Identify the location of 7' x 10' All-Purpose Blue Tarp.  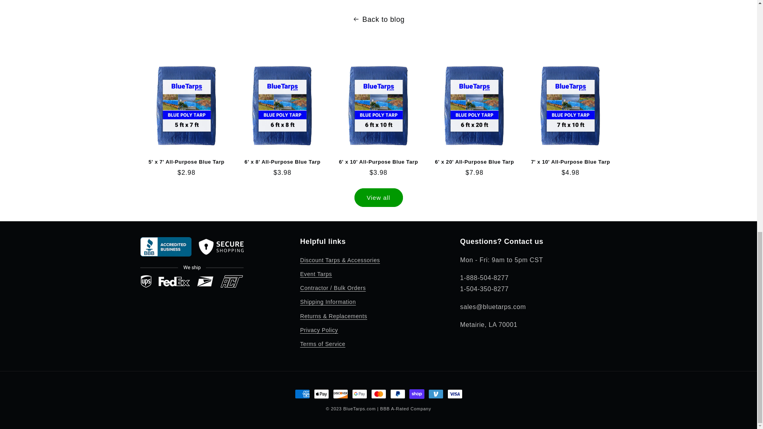
(571, 162).